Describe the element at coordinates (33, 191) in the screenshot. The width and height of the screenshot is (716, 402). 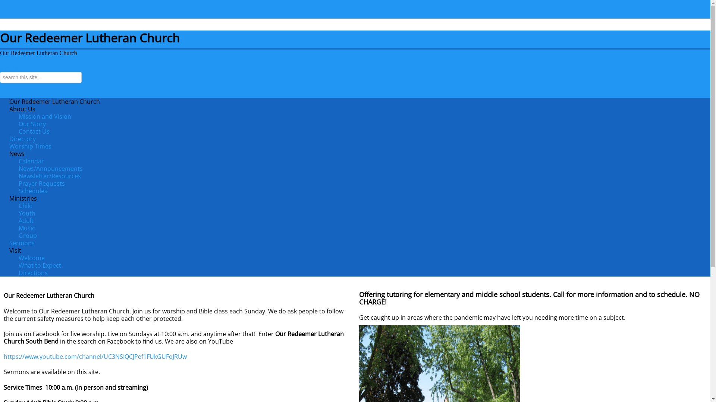
I see `Schedules` at that location.